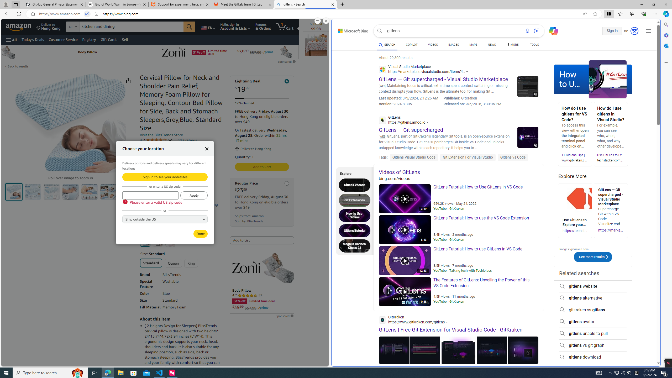 This screenshot has width=672, height=378. I want to click on SEARCH, so click(387, 45).